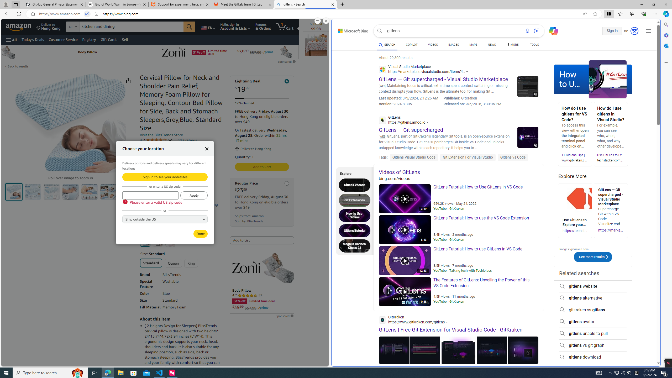 This screenshot has width=672, height=378. I want to click on SEARCH, so click(387, 45).